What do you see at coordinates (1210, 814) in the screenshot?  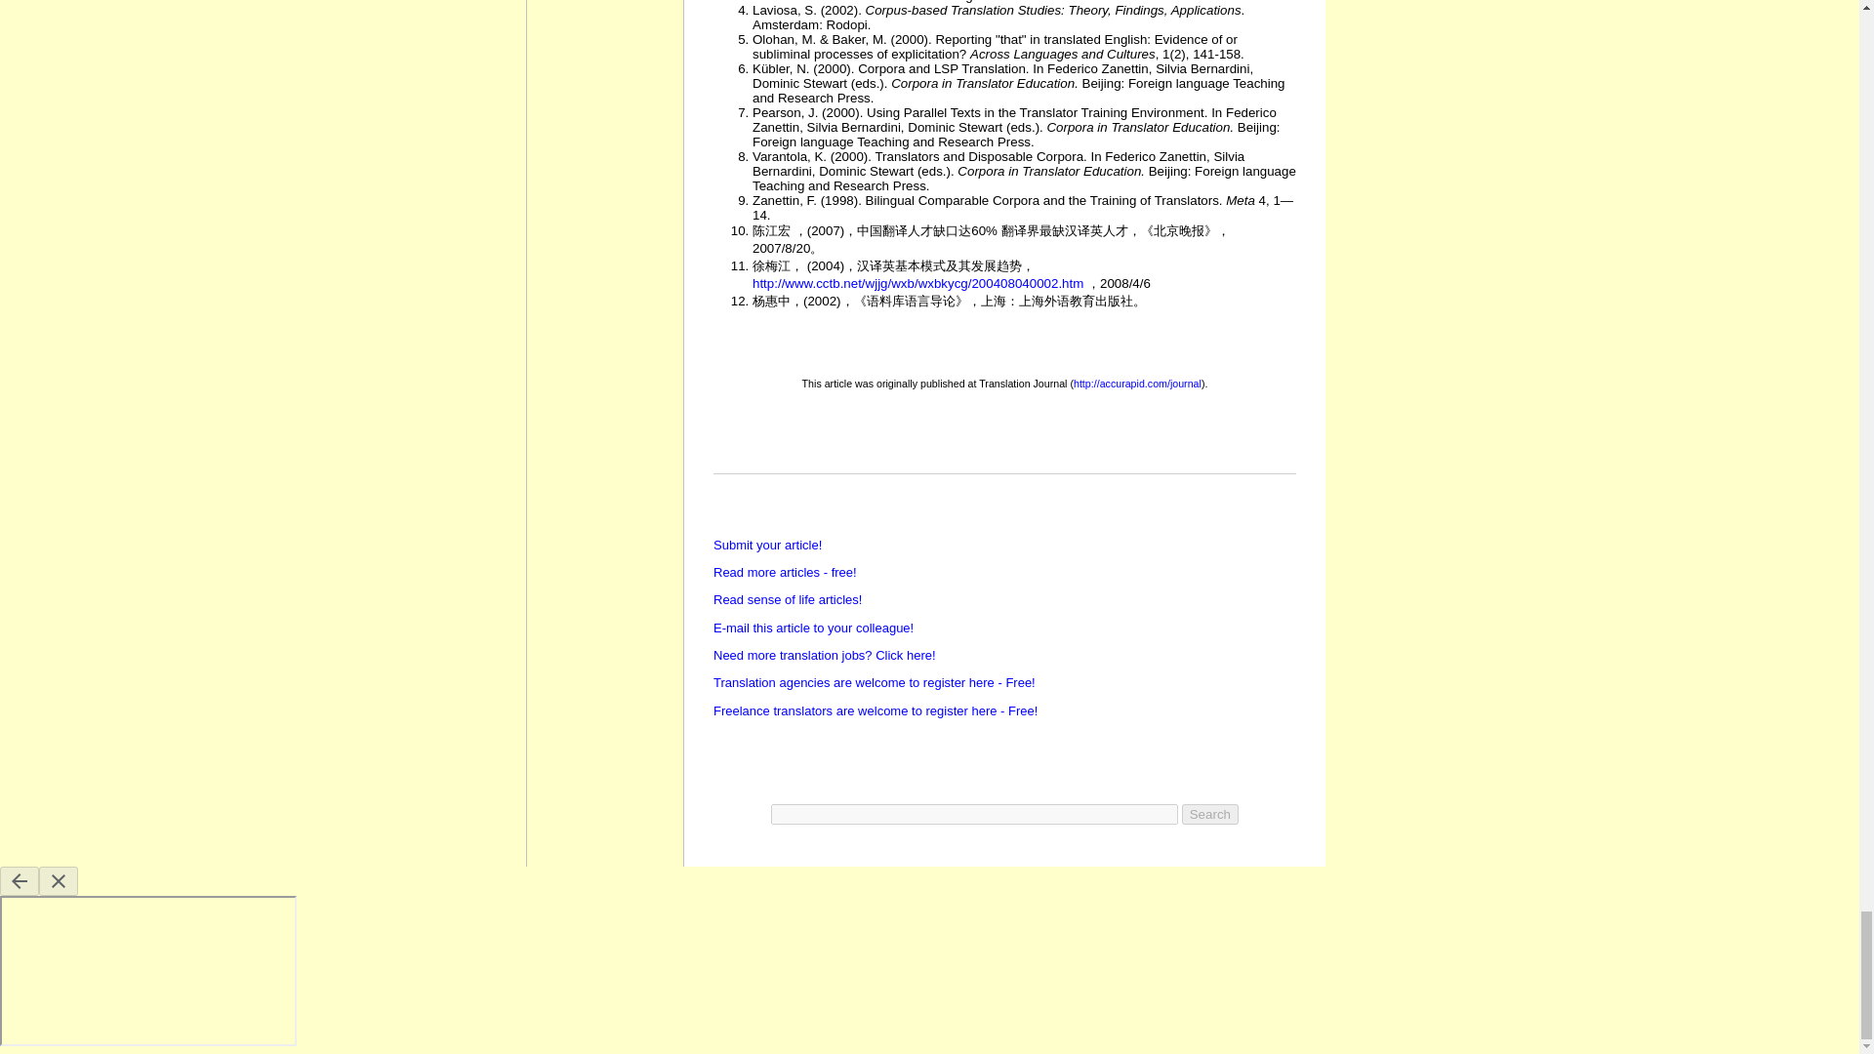 I see `Search` at bounding box center [1210, 814].